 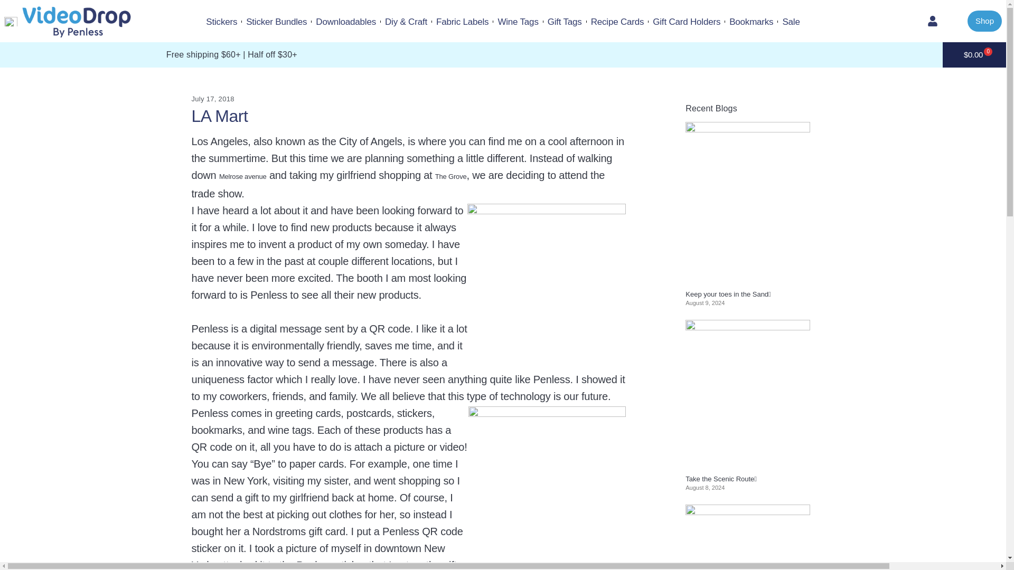 I want to click on Fabric Labels, so click(x=462, y=22).